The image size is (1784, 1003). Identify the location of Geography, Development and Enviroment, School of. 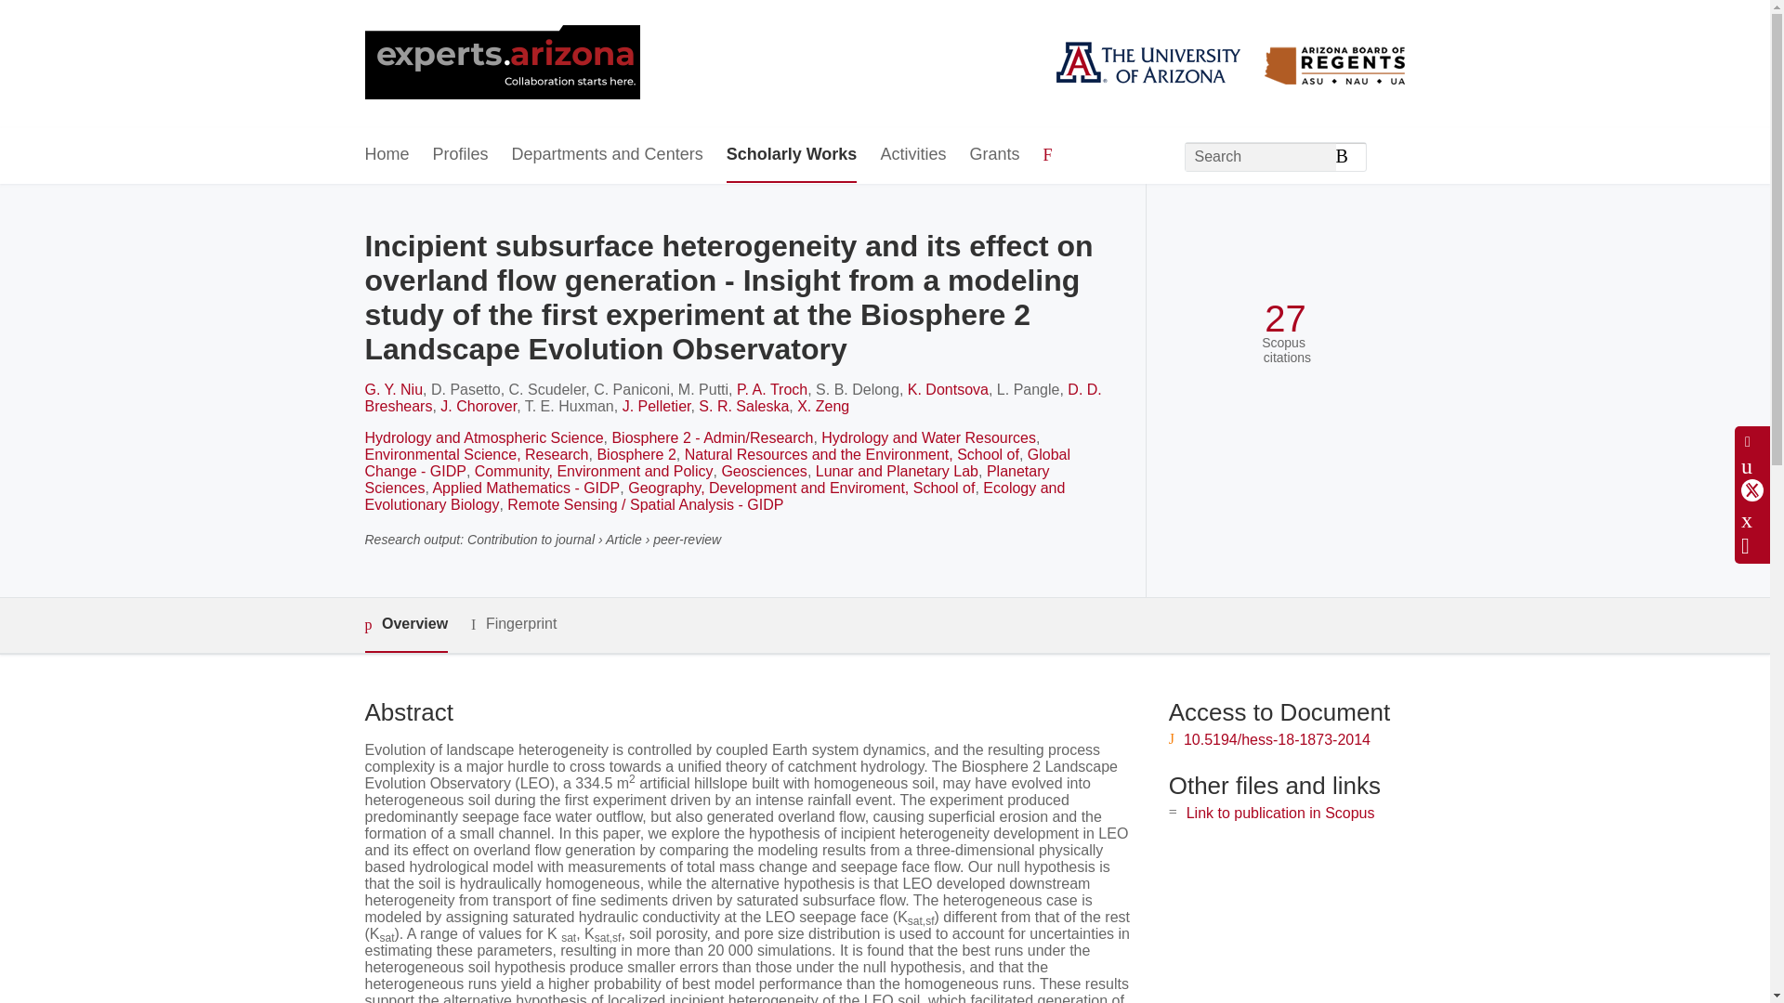
(801, 488).